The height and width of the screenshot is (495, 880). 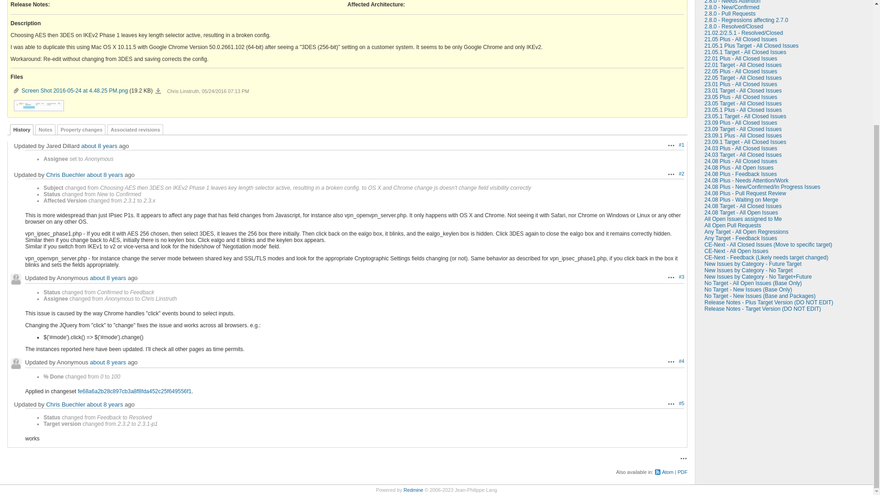 What do you see at coordinates (671, 145) in the screenshot?
I see `Actions` at bounding box center [671, 145].